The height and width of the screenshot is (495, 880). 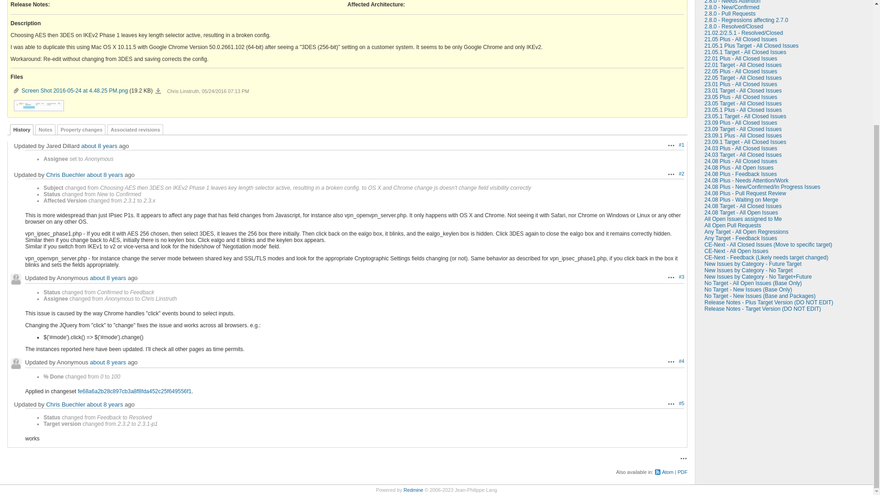 What do you see at coordinates (671, 145) in the screenshot?
I see `Actions` at bounding box center [671, 145].